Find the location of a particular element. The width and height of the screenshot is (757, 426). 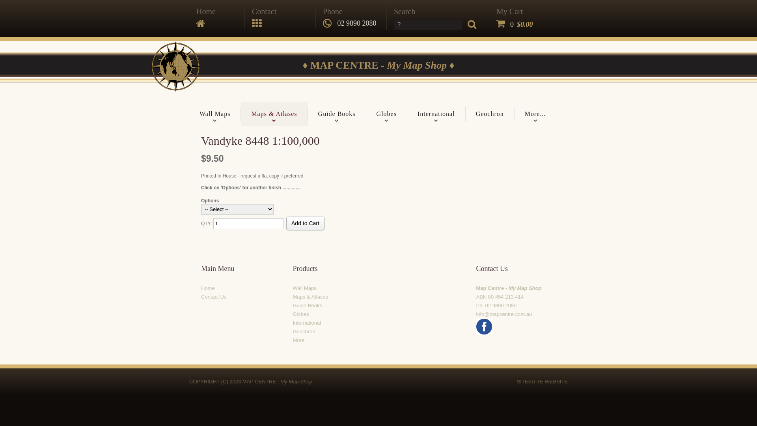

SITESUITE is located at coordinates (530, 382).